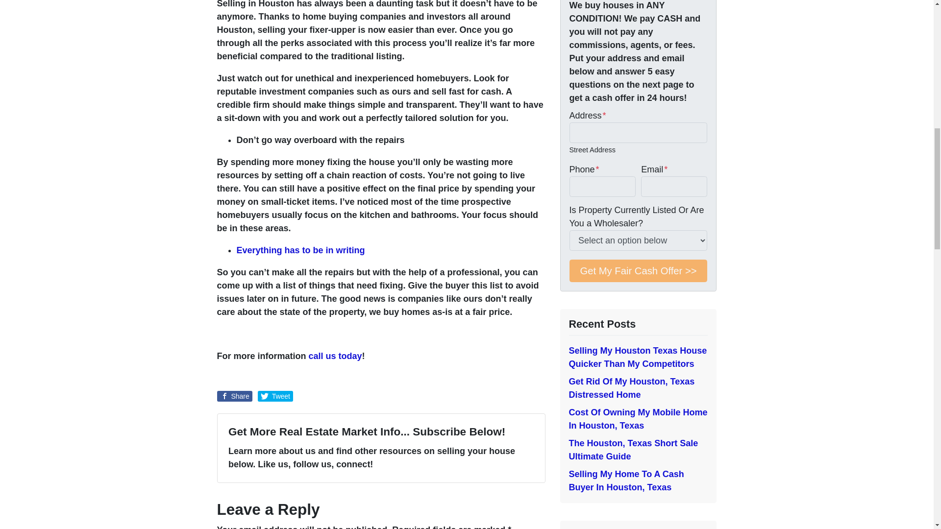 The height and width of the screenshot is (529, 941). What do you see at coordinates (234, 396) in the screenshot?
I see `Share` at bounding box center [234, 396].